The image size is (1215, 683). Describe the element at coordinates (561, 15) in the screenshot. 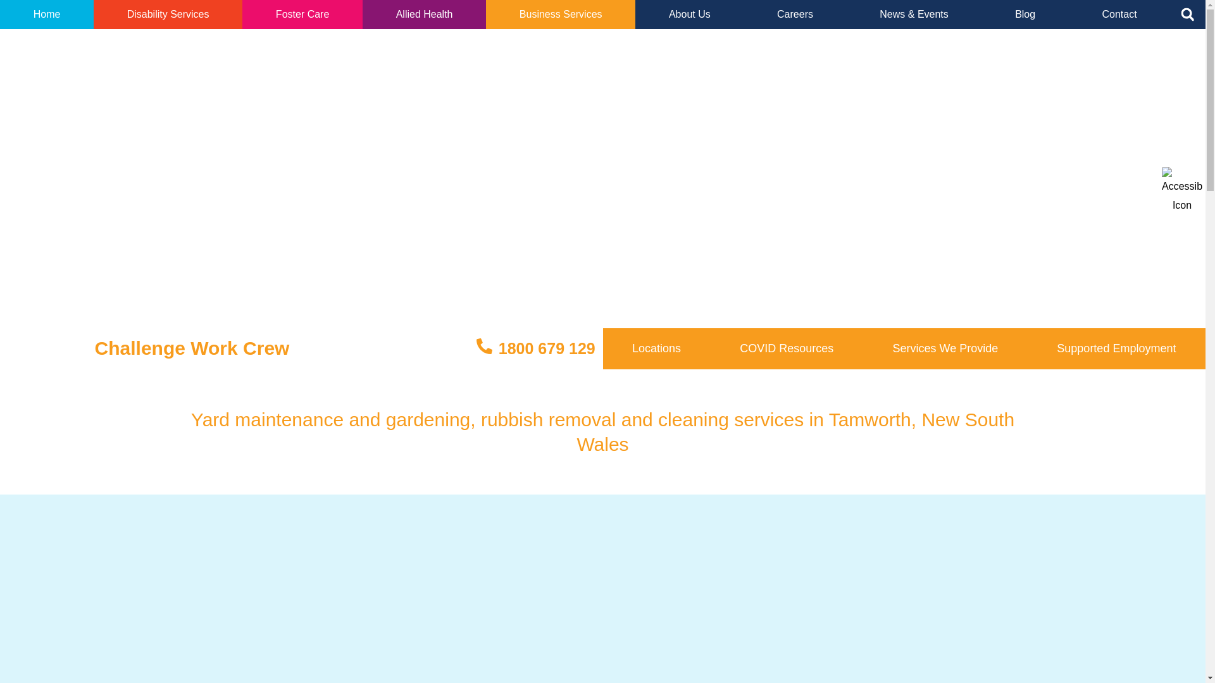

I see `Business Services` at that location.